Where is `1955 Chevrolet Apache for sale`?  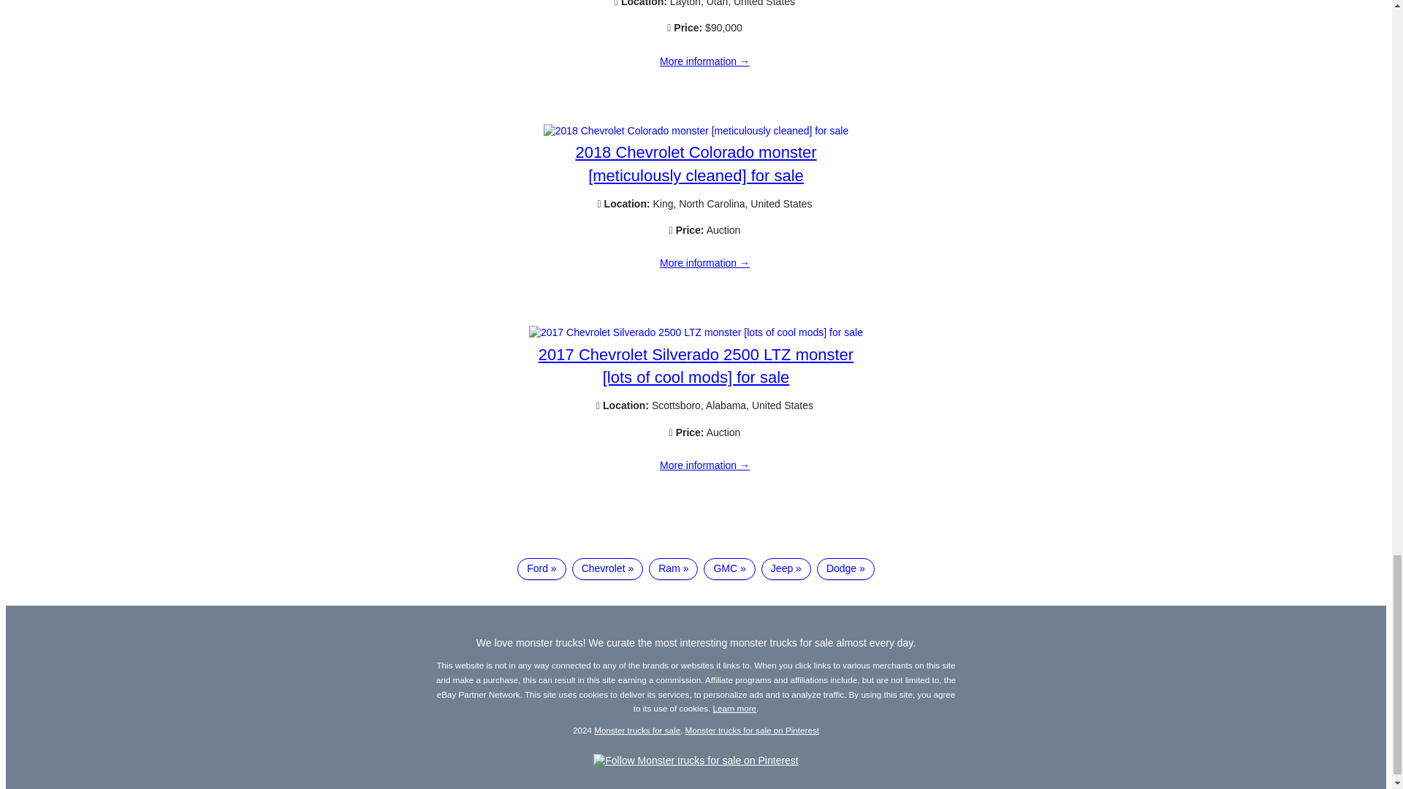 1955 Chevrolet Apache for sale is located at coordinates (704, 61).